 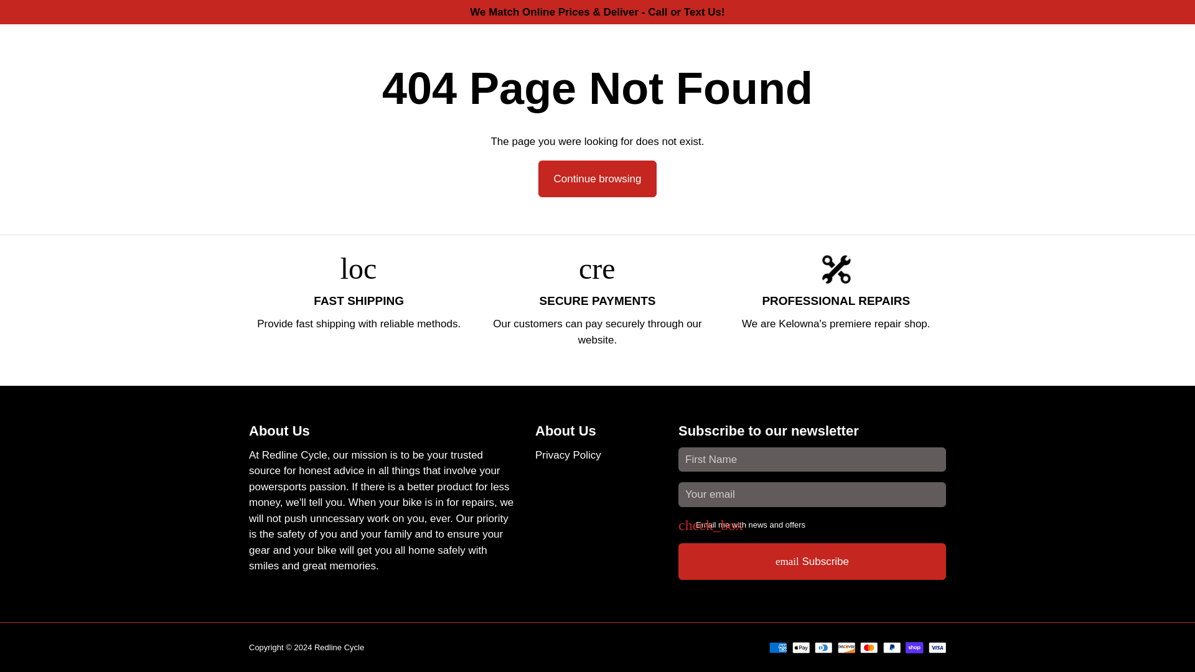 I want to click on Discover, so click(x=846, y=647).